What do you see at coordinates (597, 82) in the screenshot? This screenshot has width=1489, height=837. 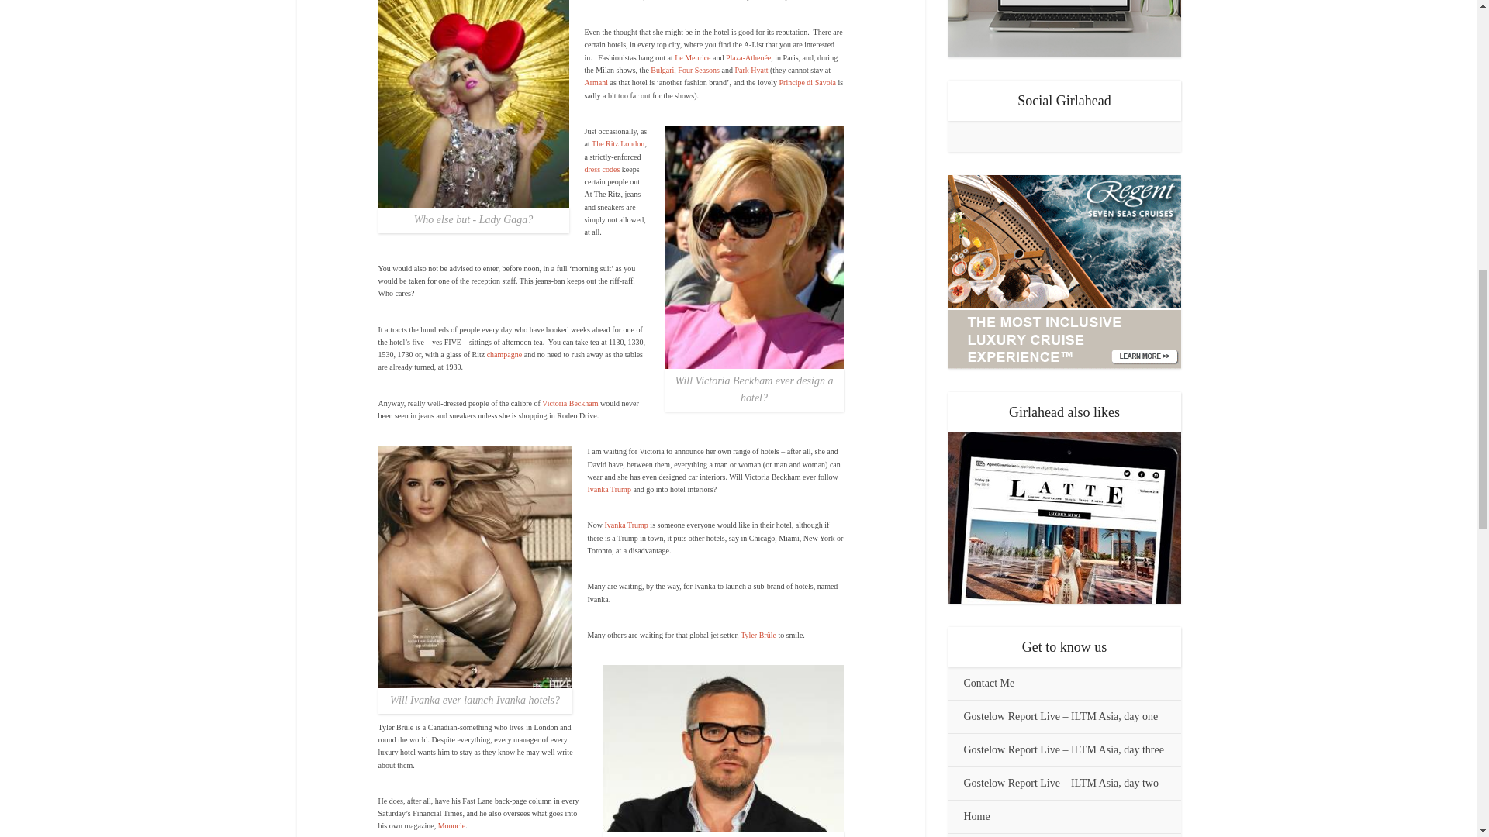 I see `Armani does his second luxury hotel, at his Milan base` at bounding box center [597, 82].